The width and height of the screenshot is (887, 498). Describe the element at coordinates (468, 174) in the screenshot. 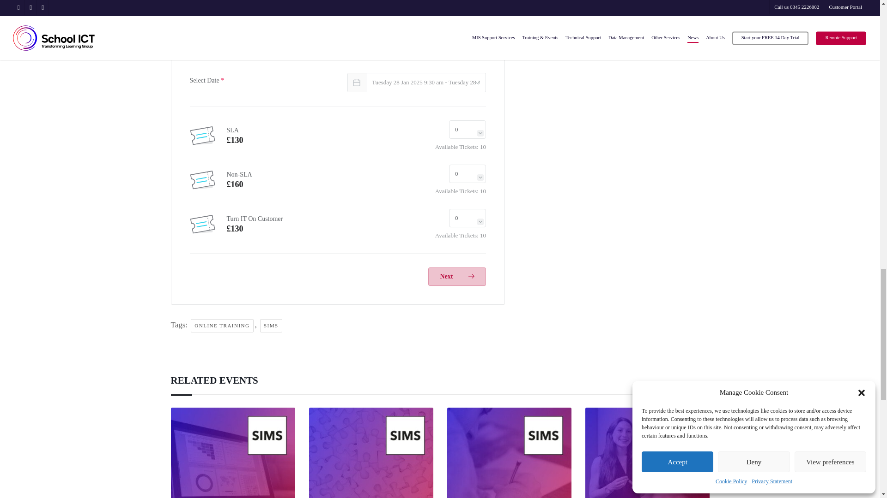

I see `Count` at that location.